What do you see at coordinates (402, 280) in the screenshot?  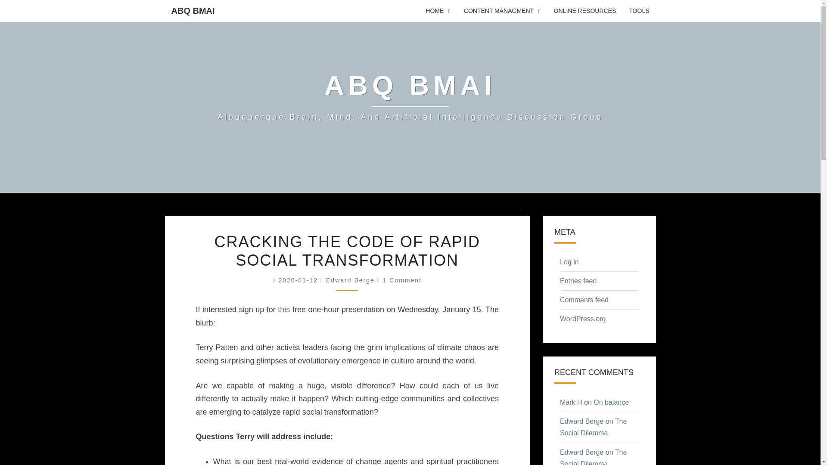 I see `1 Comment` at bounding box center [402, 280].